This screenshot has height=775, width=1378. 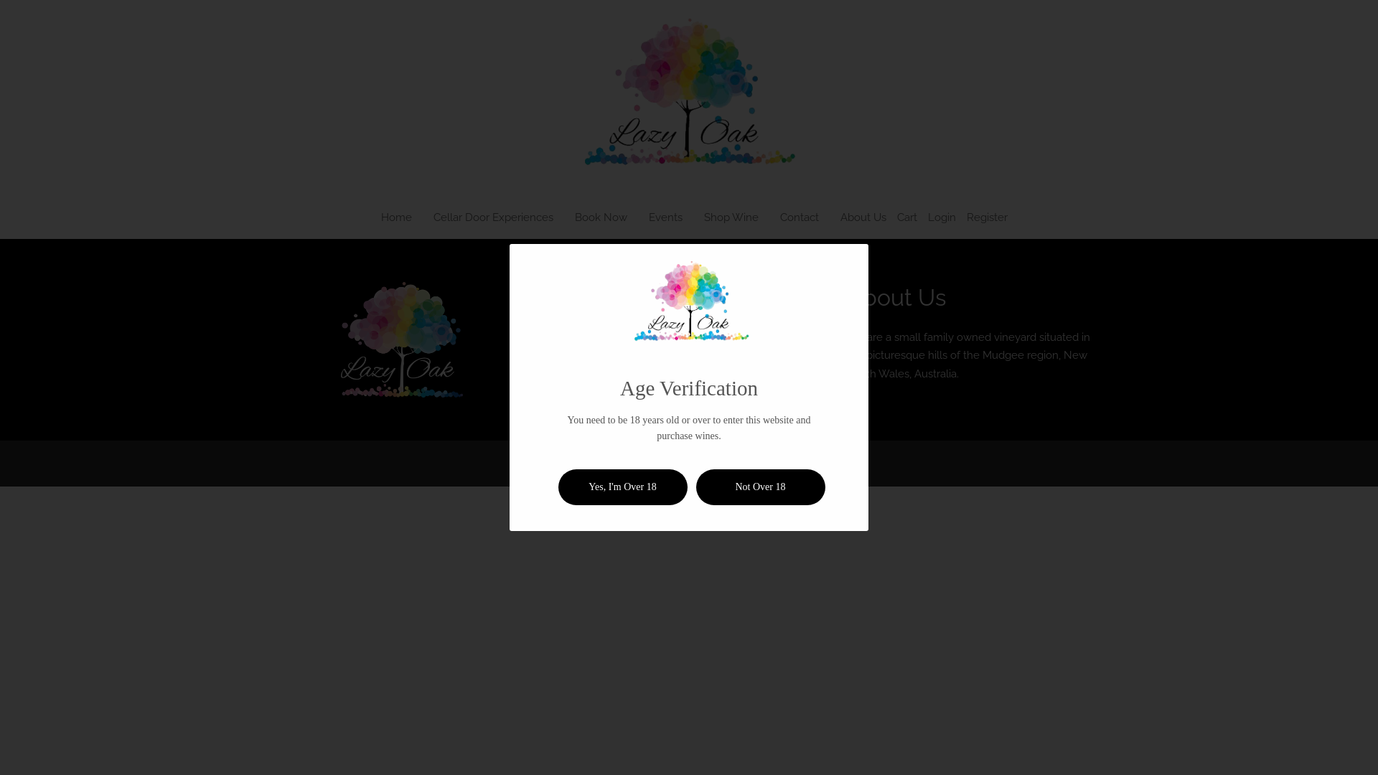 I want to click on Events, so click(x=666, y=217).